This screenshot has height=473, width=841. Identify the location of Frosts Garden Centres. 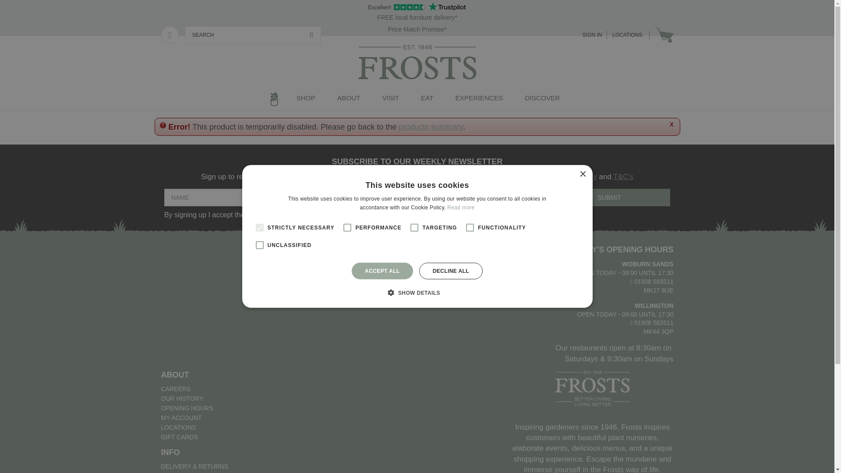
(417, 62).